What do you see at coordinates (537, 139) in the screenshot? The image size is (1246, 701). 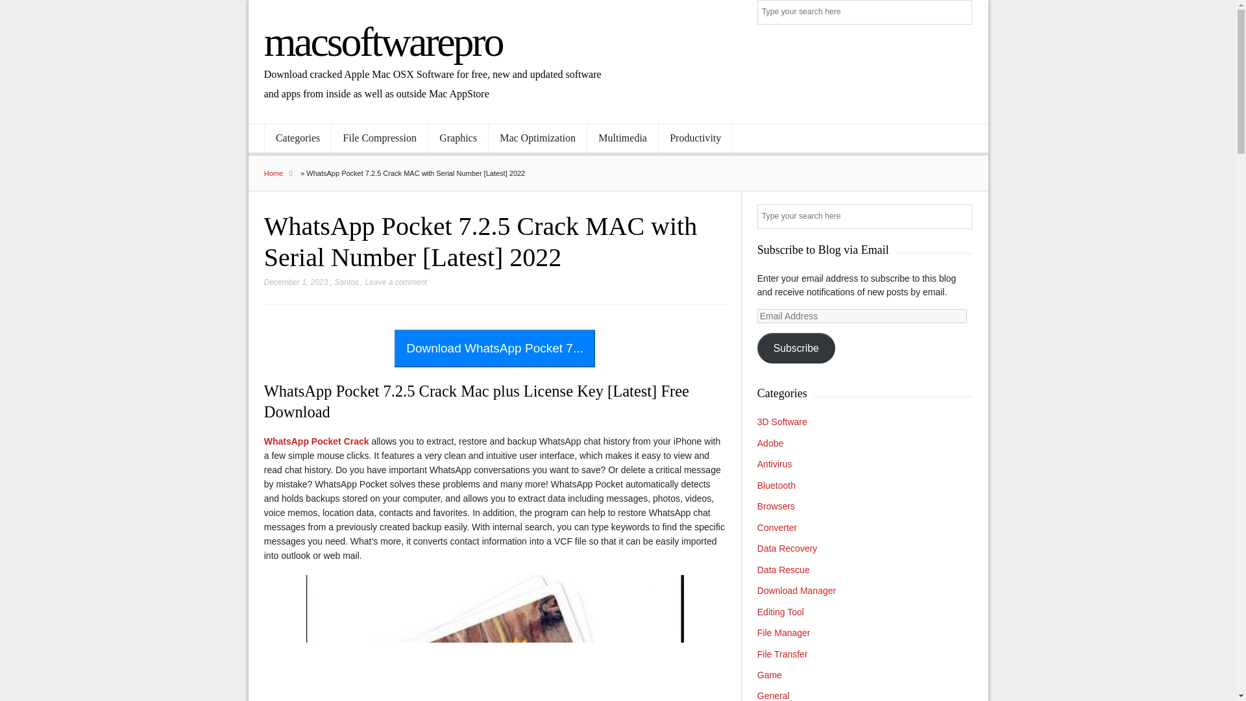 I see `Mac Optimization` at bounding box center [537, 139].